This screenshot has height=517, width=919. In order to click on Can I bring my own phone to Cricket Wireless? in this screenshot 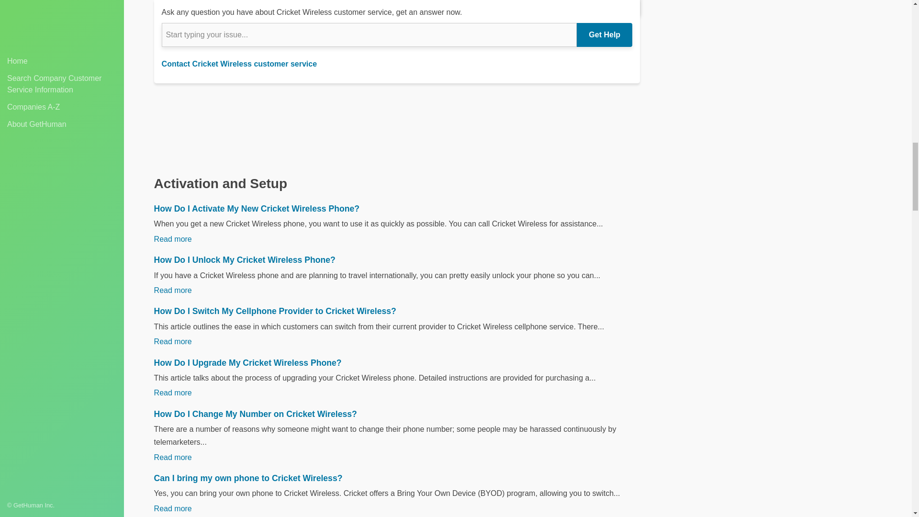, I will do `click(397, 478)`.